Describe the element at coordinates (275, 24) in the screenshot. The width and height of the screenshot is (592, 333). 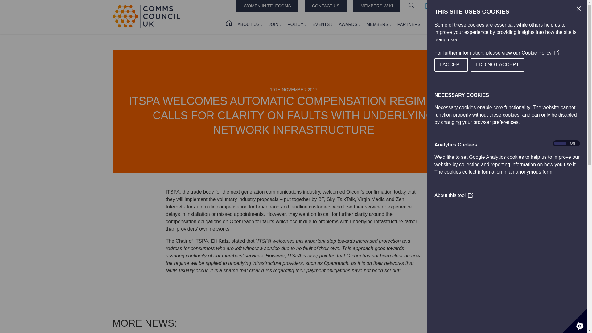
I see `JOIN` at that location.